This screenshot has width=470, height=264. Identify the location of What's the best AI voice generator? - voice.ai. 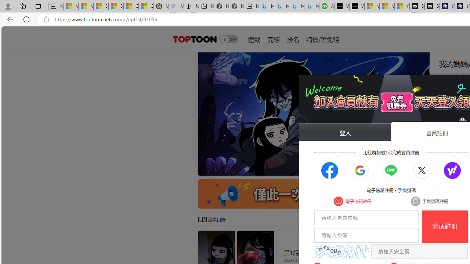
(357, 7).